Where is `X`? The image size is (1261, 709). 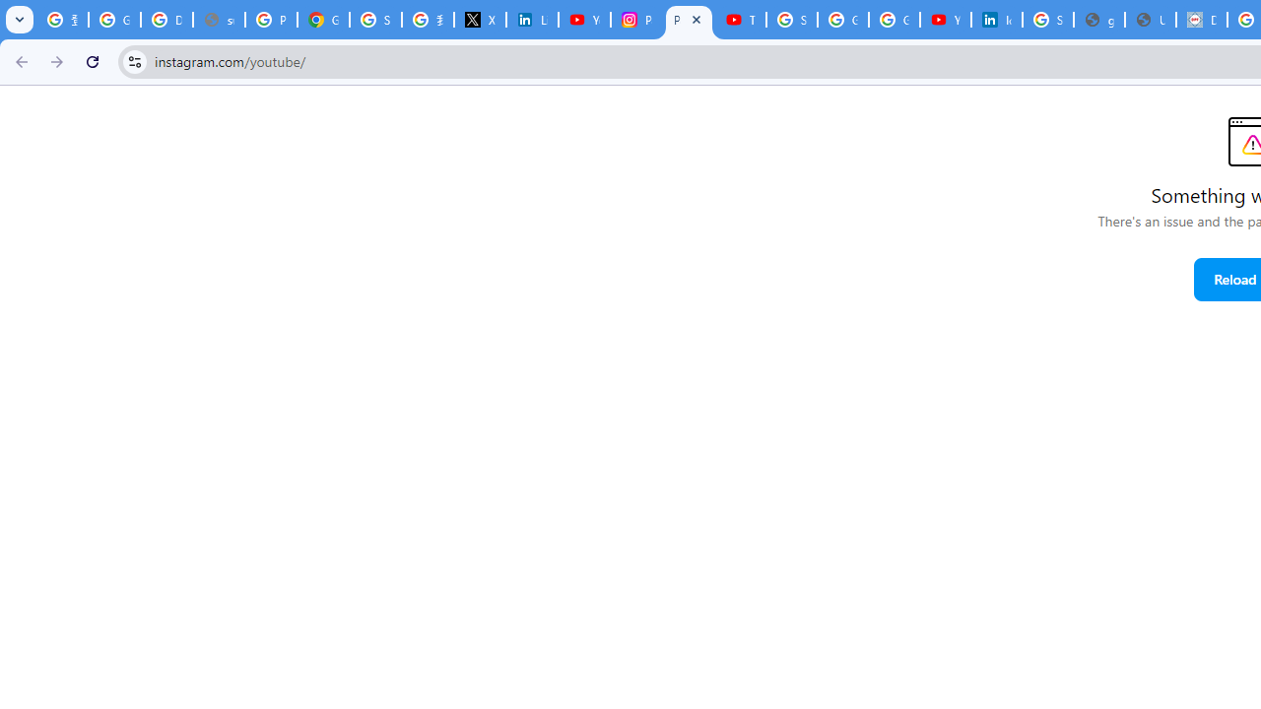
X is located at coordinates (480, 20).